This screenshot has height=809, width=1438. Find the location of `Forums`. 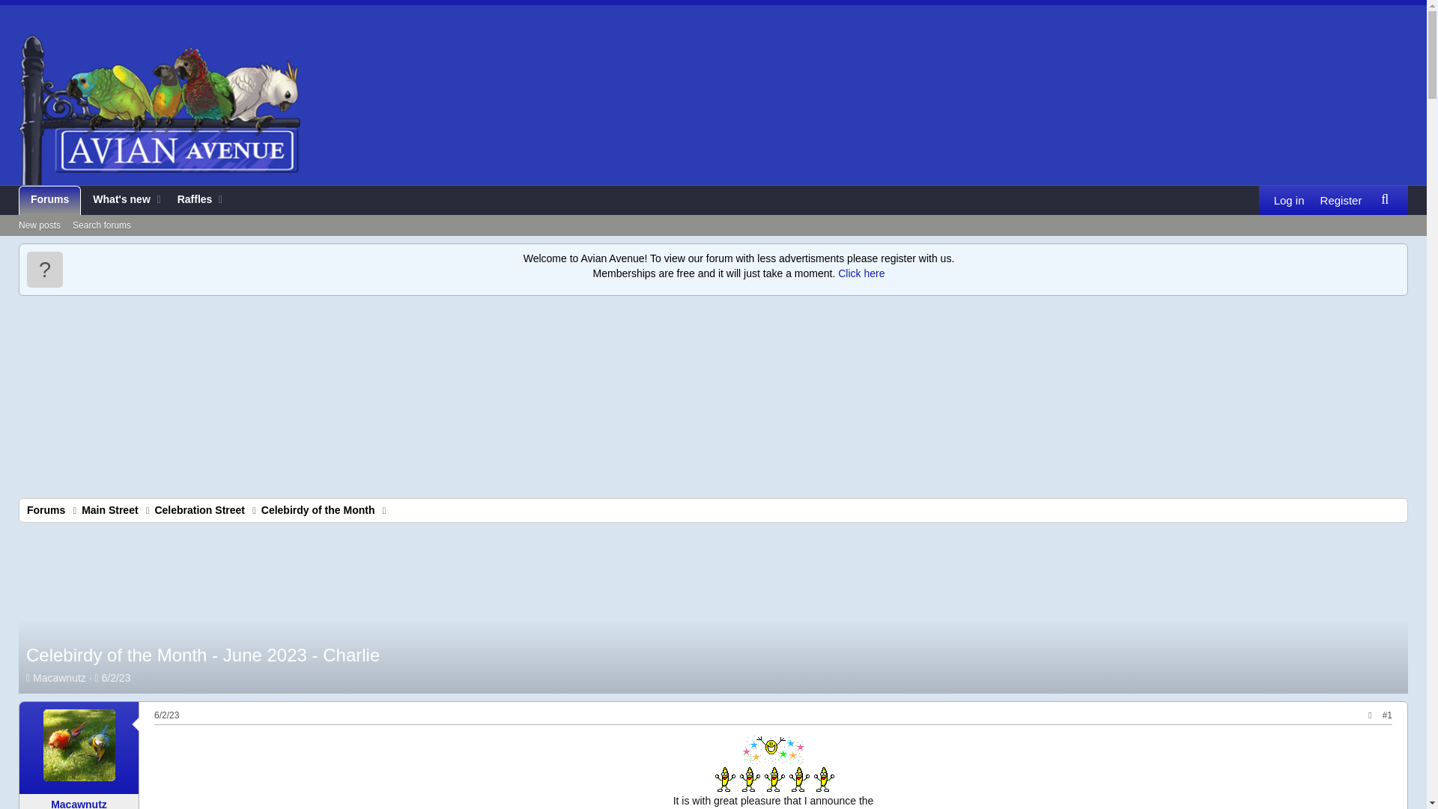

Forums is located at coordinates (101, 226).